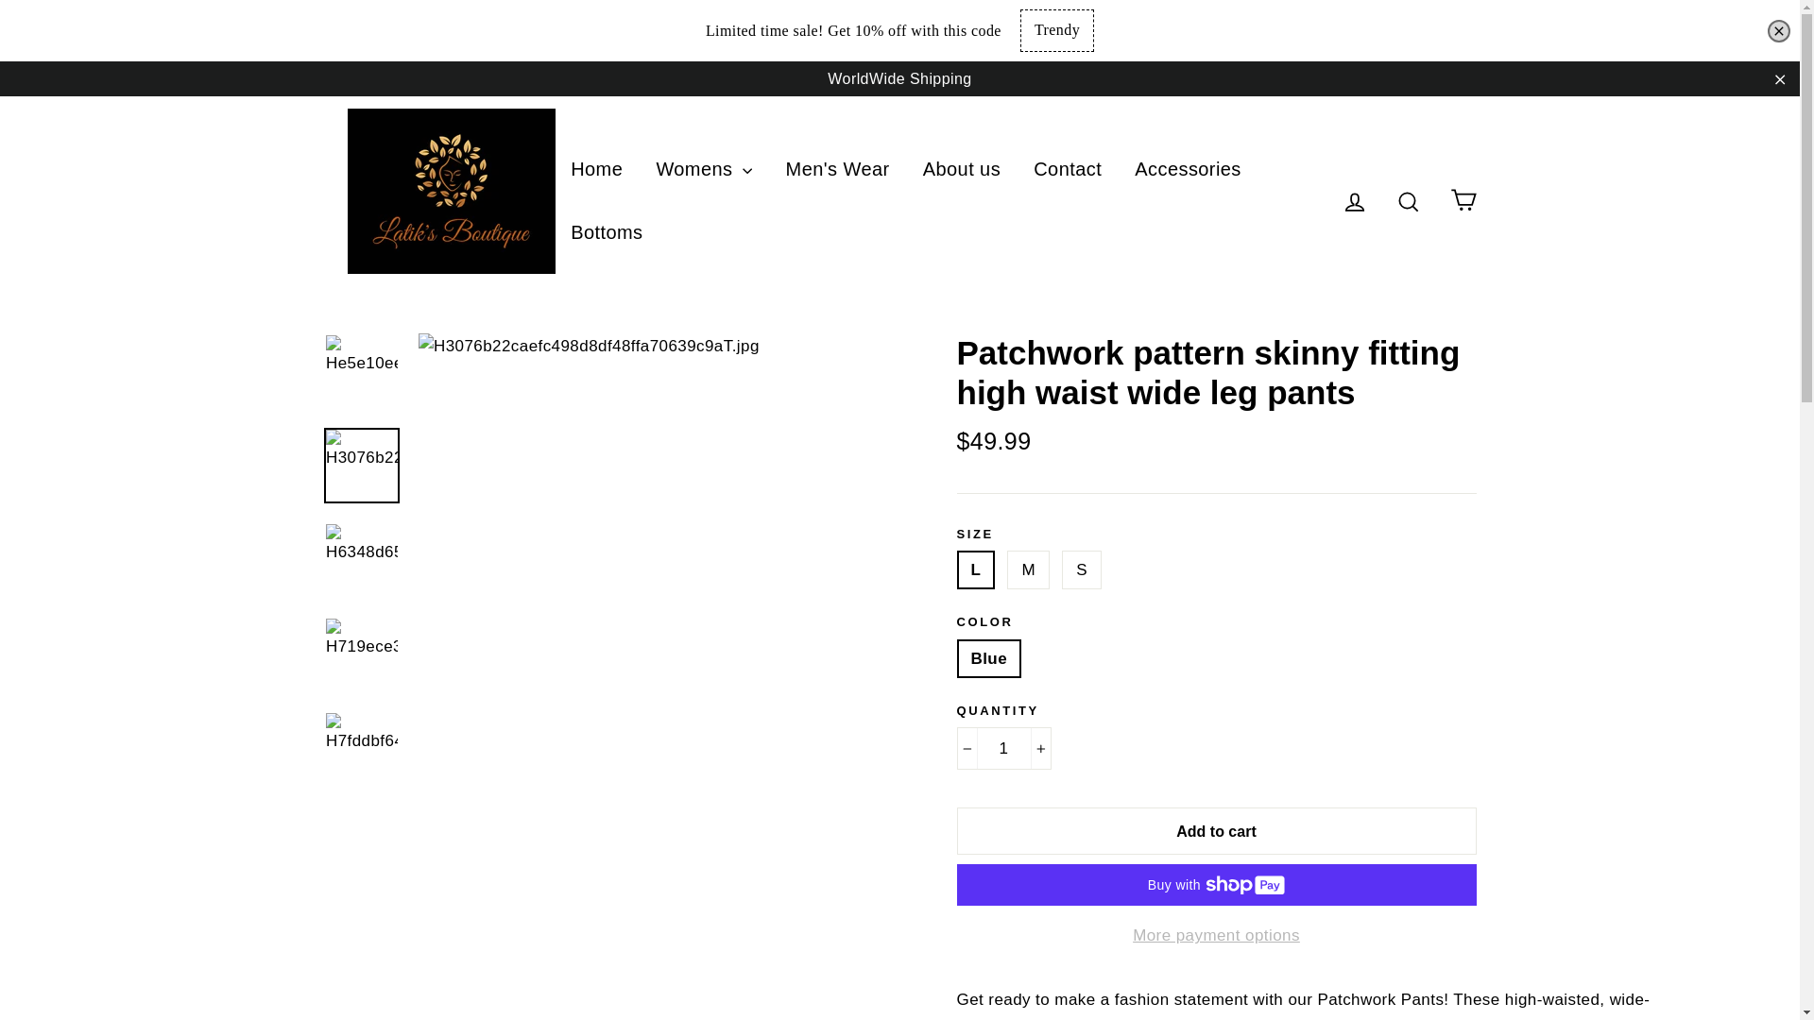 This screenshot has height=1020, width=1814. Describe the element at coordinates (1188, 168) in the screenshot. I see `Accessories` at that location.